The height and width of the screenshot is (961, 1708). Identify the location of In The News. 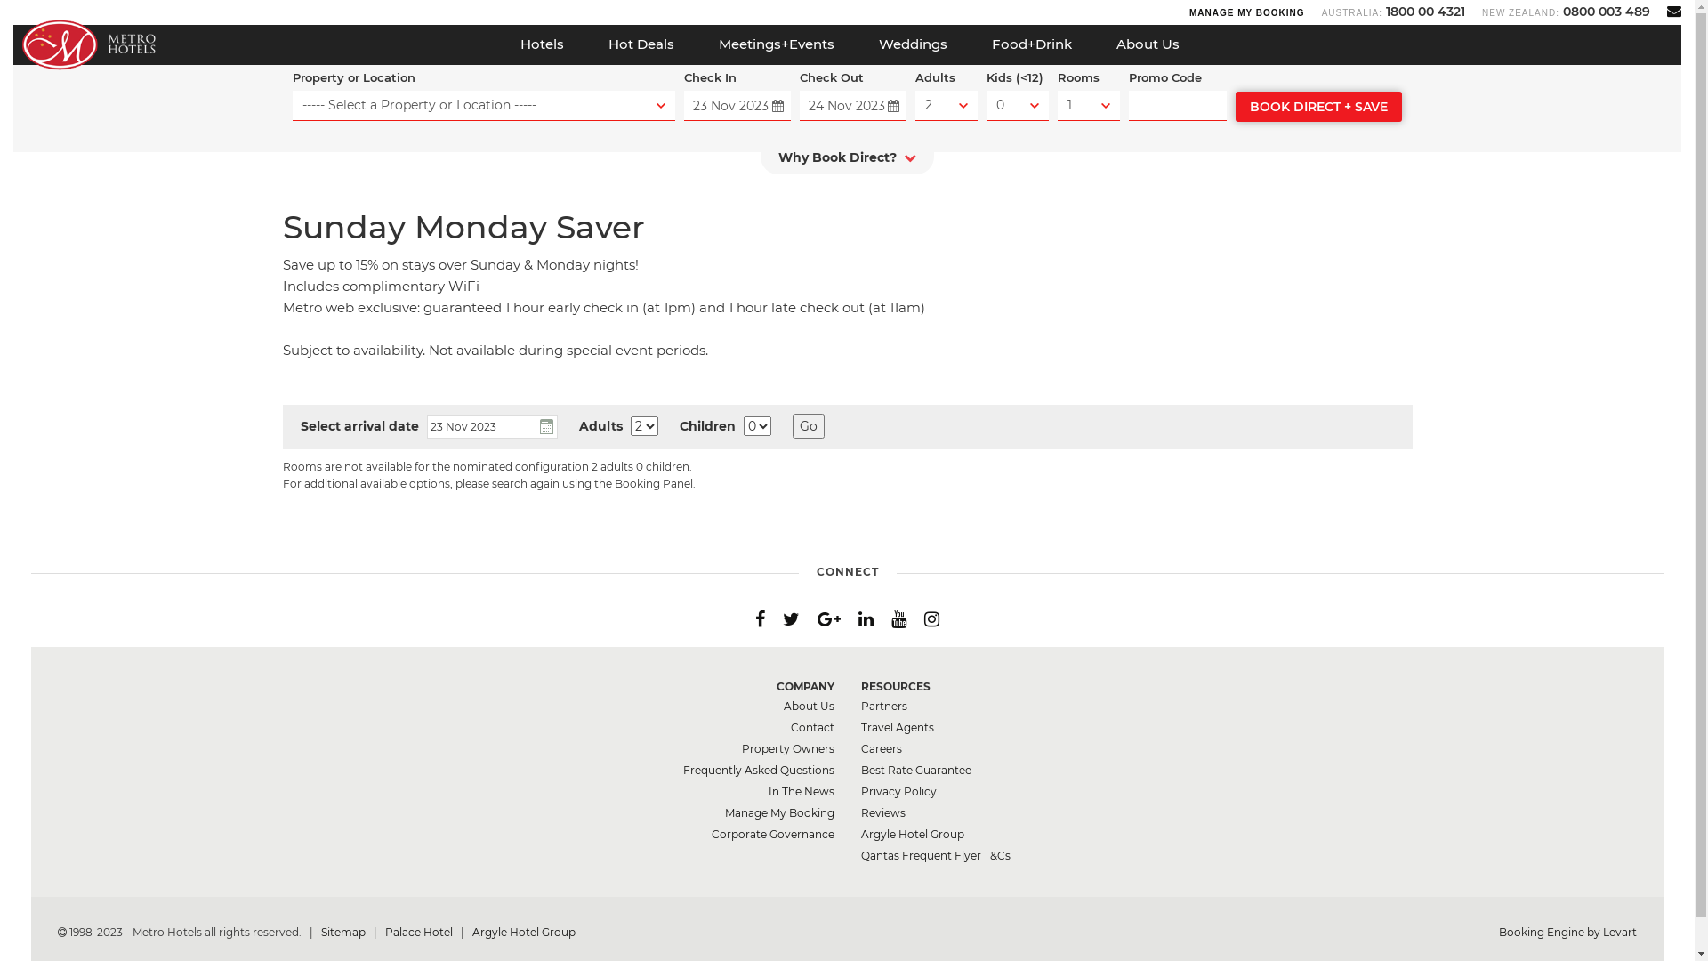
(802, 792).